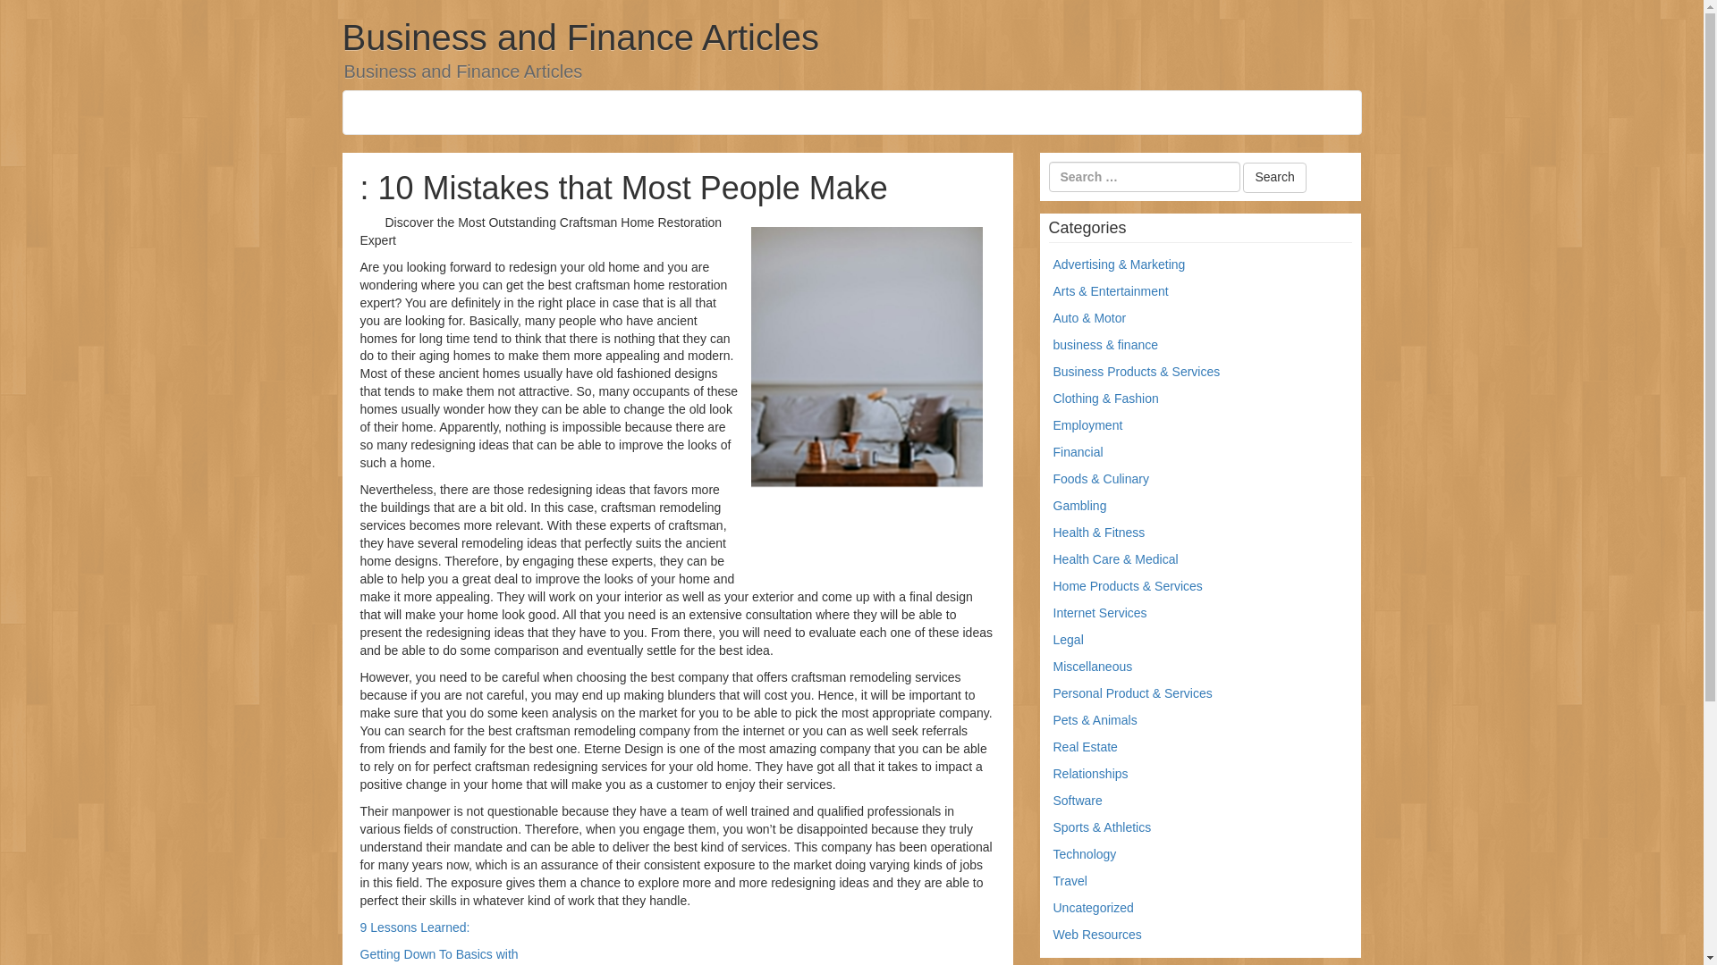  Describe the element at coordinates (579, 38) in the screenshot. I see `Business and Finance Articles` at that location.